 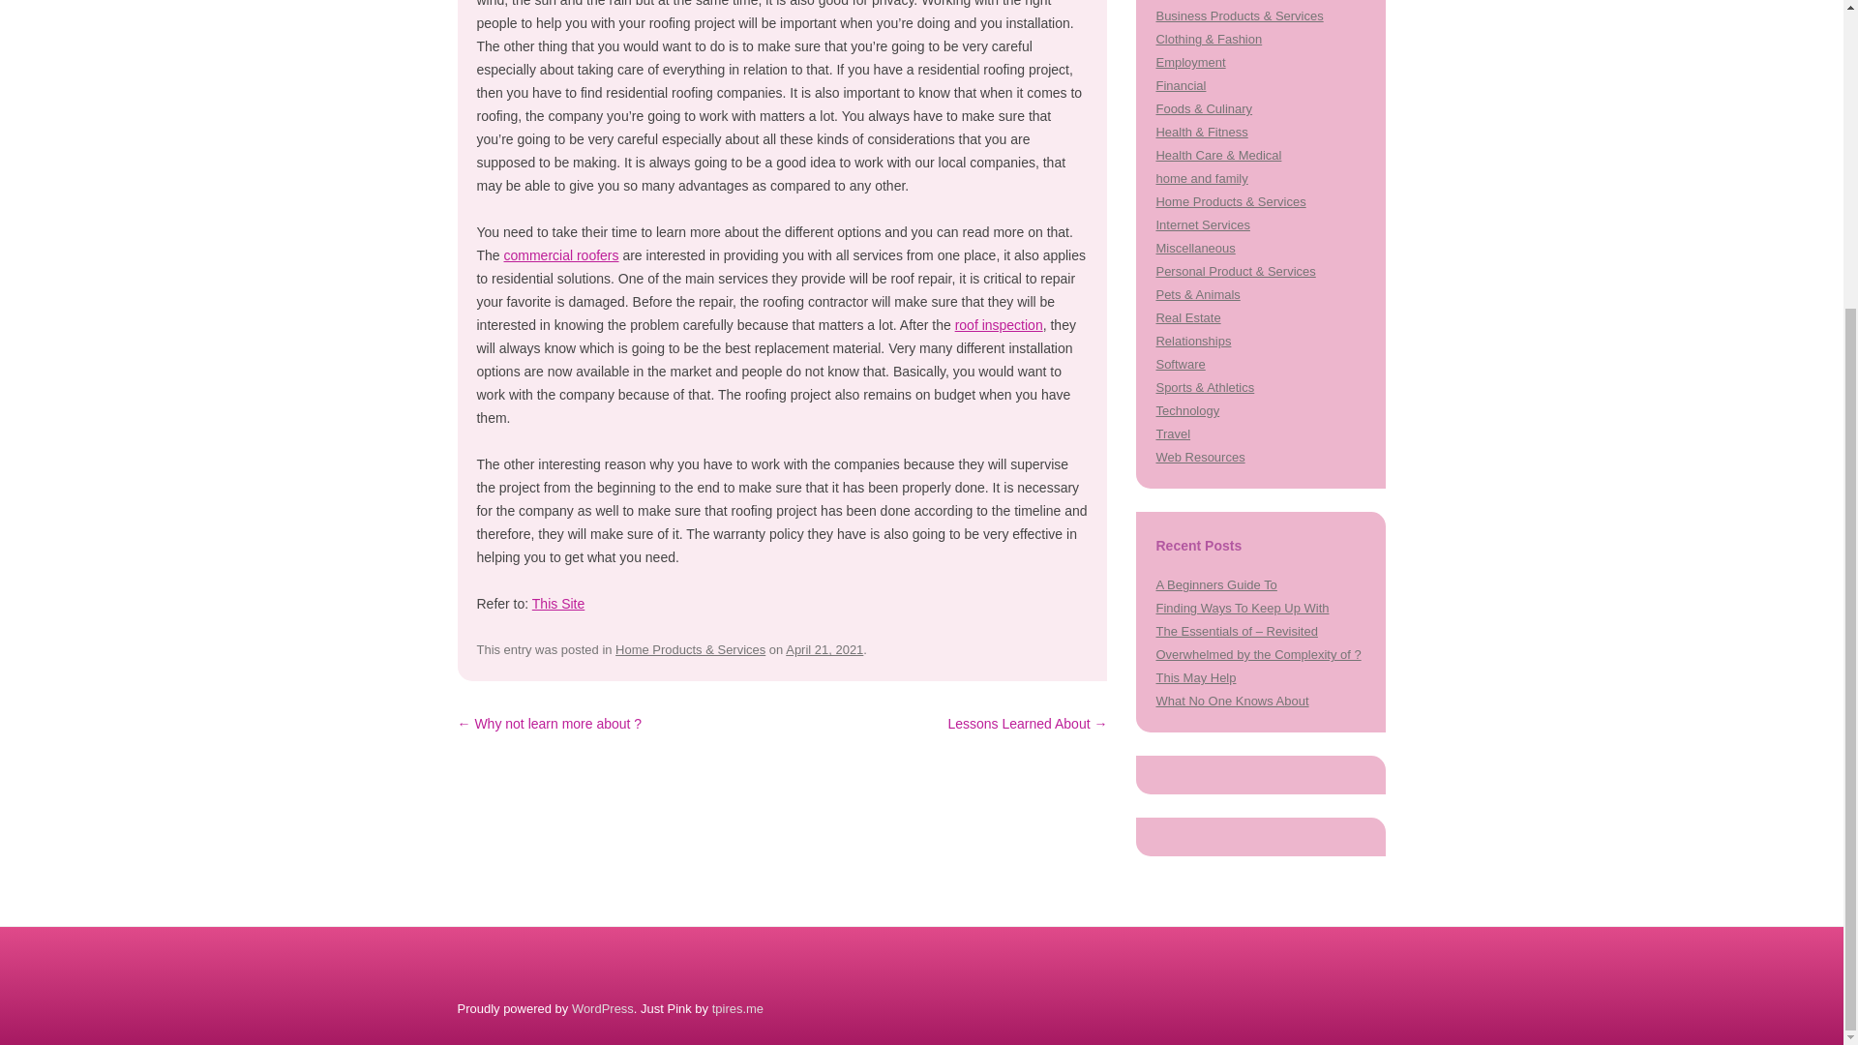 I want to click on Technology, so click(x=1186, y=410).